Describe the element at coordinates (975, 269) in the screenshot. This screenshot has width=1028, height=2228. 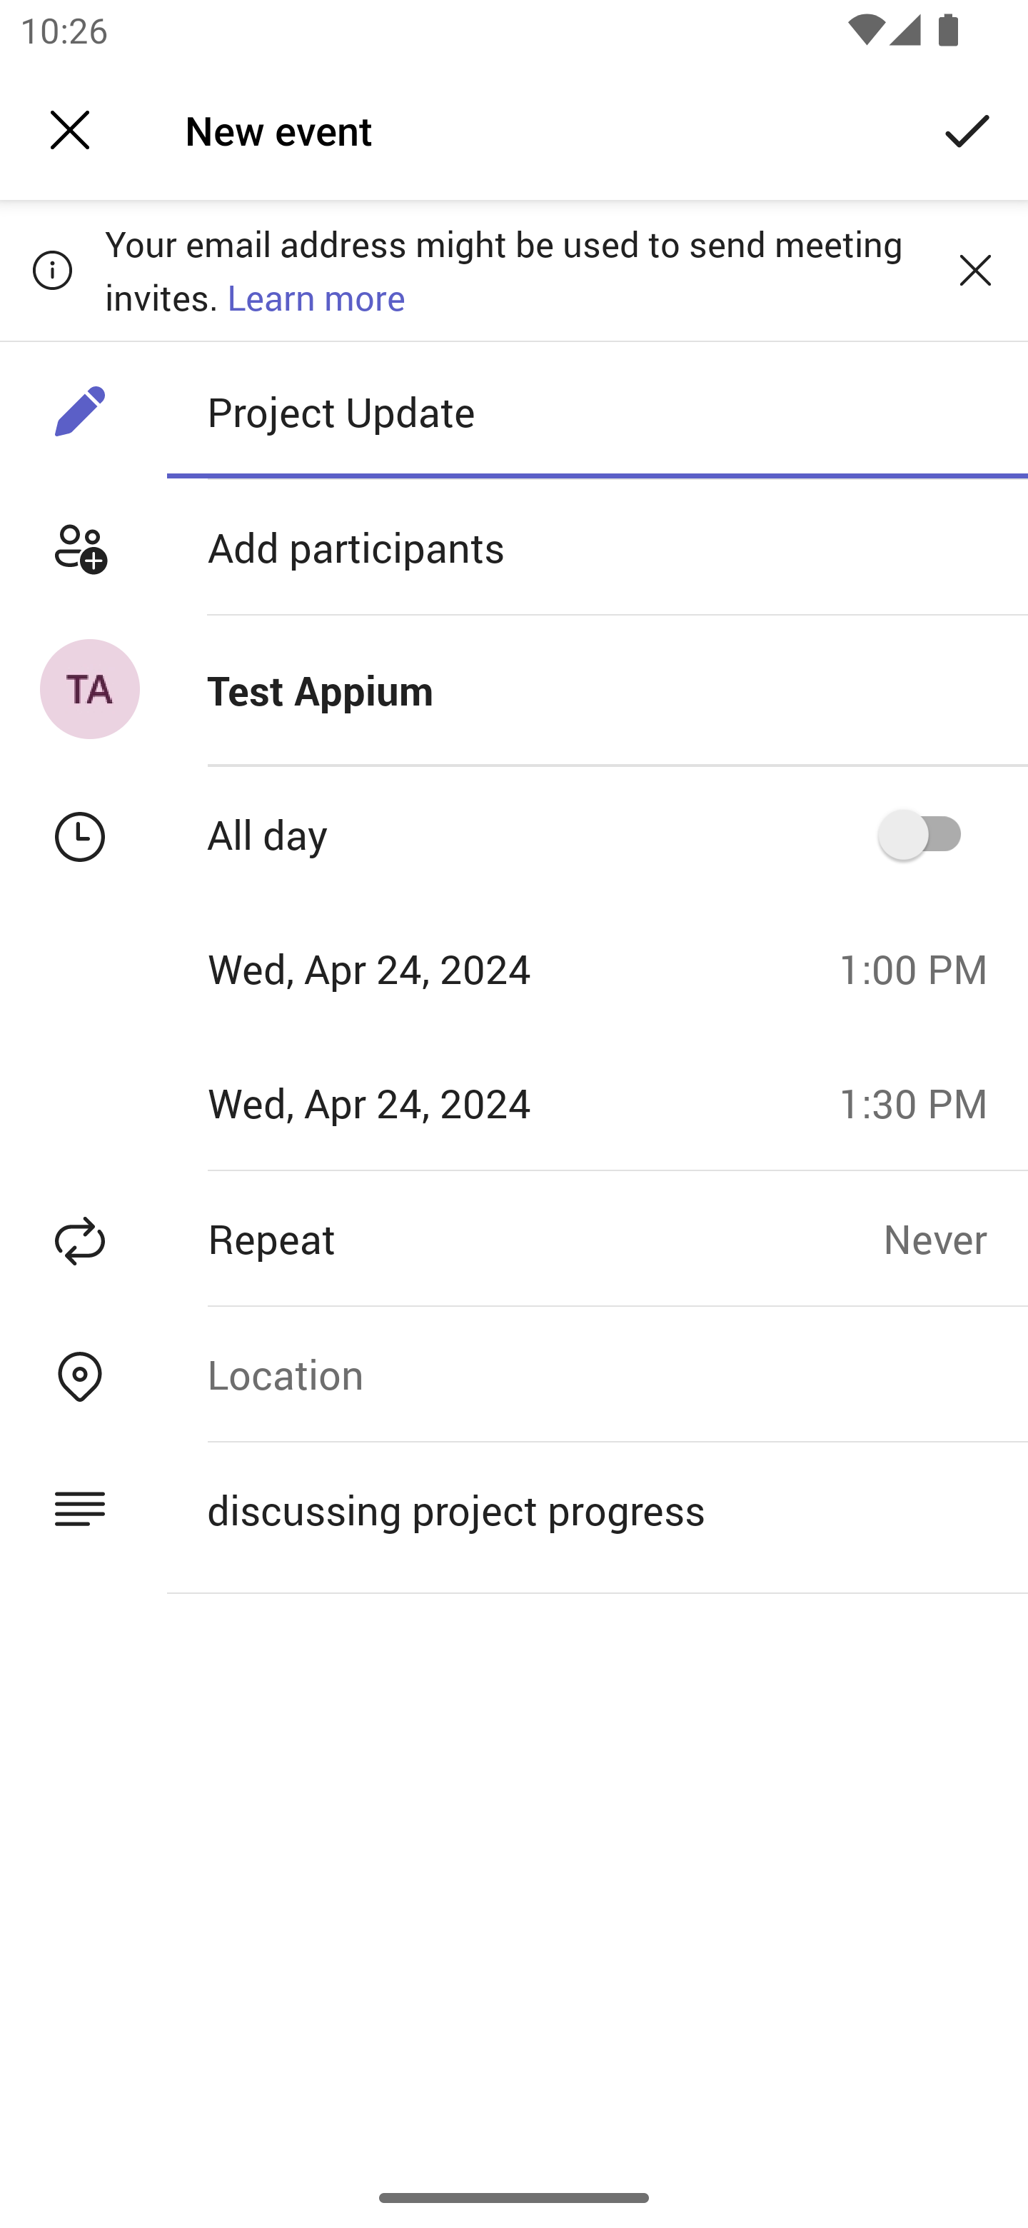
I see `Dismiss banner` at that location.